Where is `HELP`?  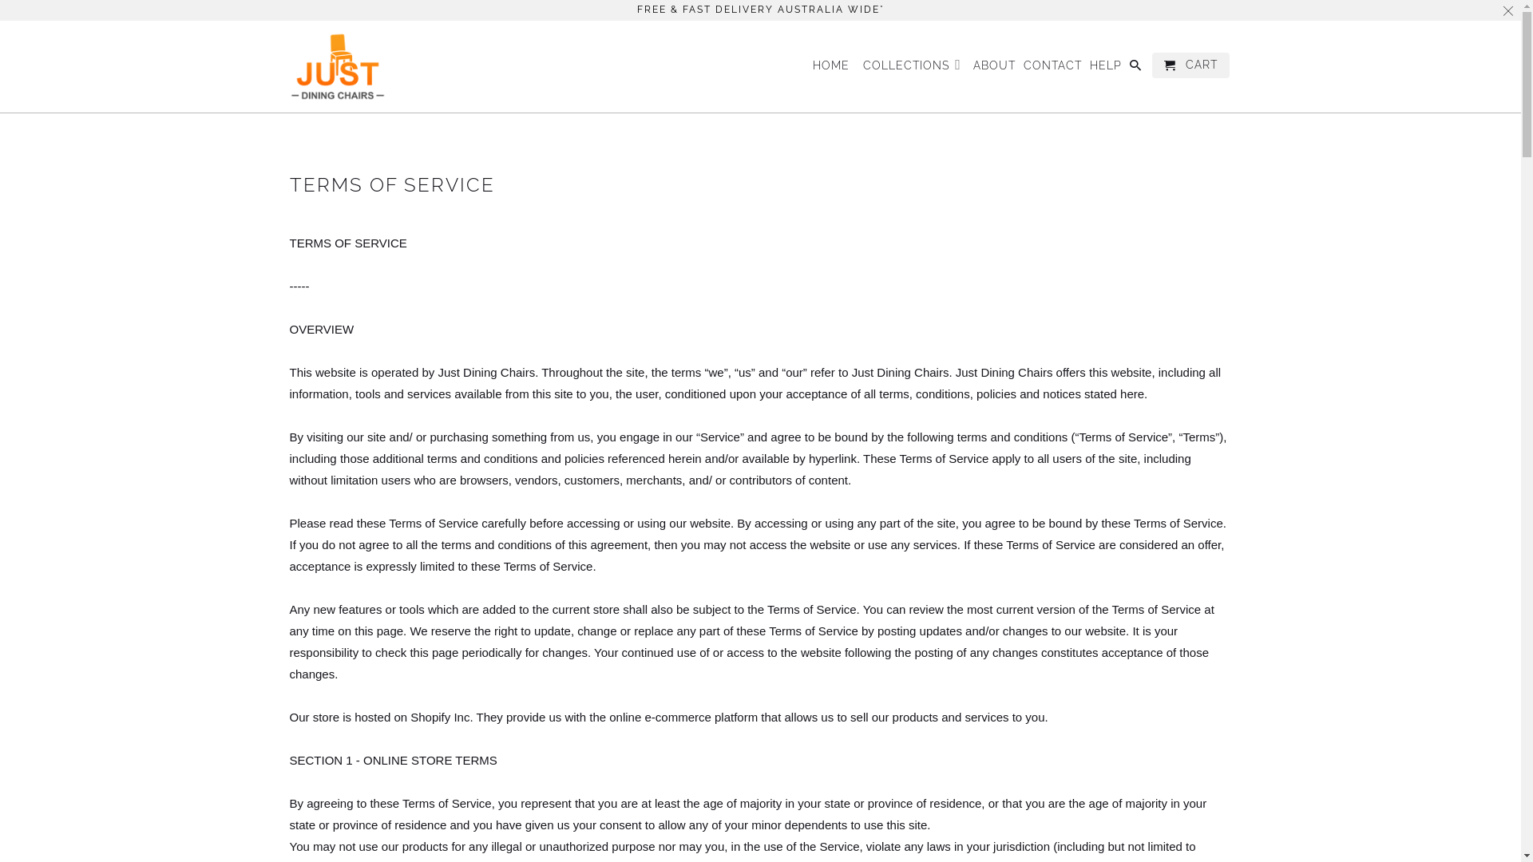
HELP is located at coordinates (1106, 69).